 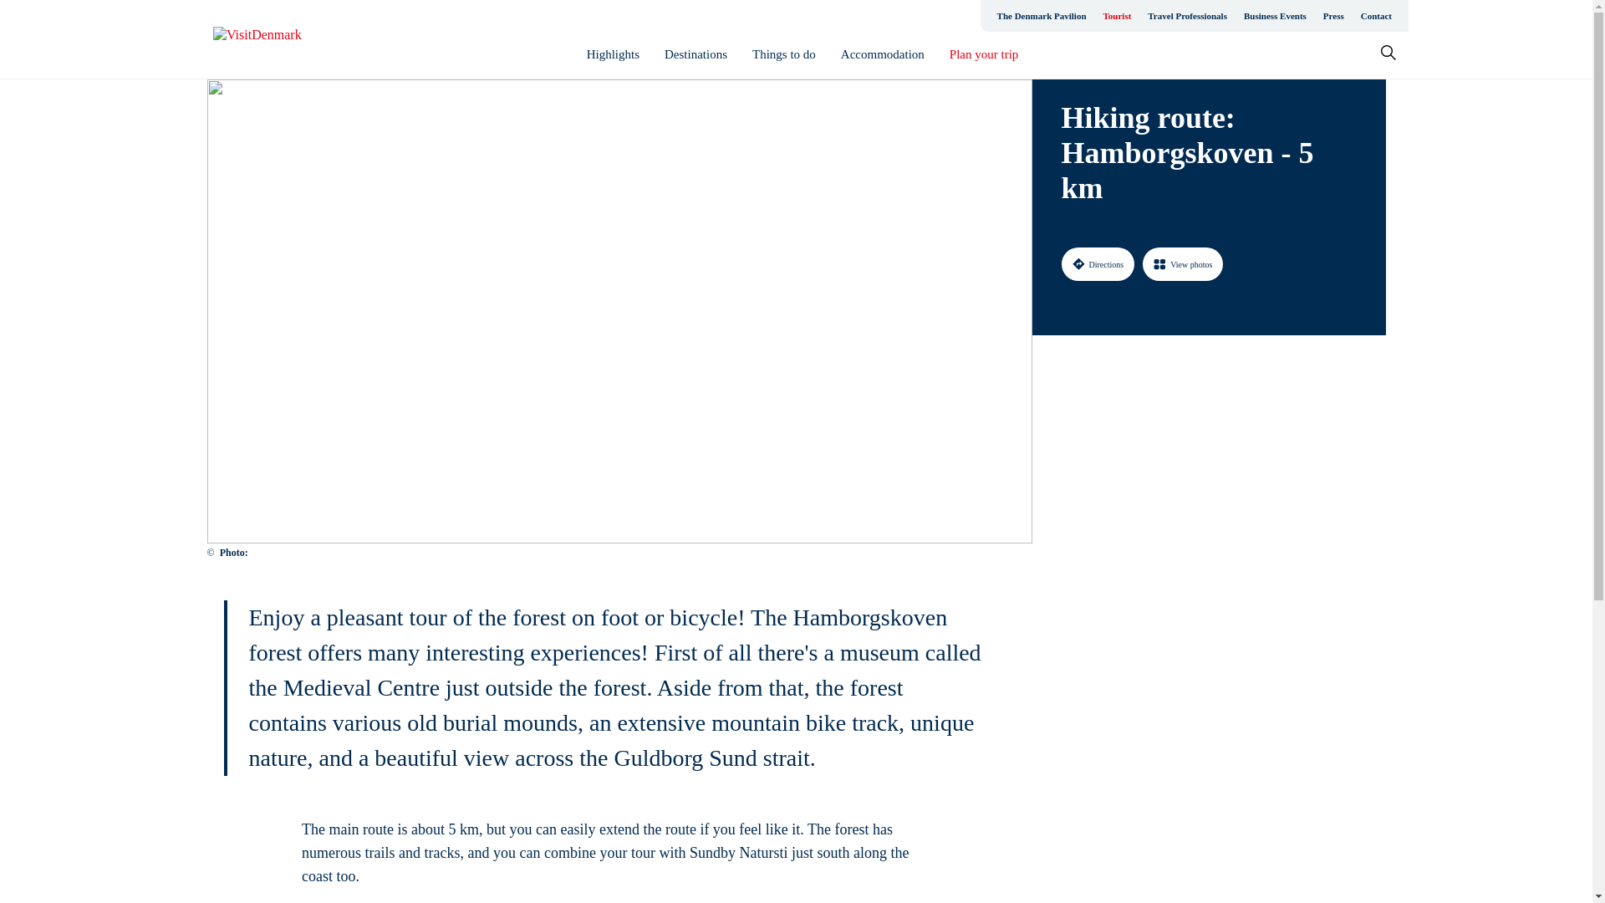 What do you see at coordinates (1187, 15) in the screenshot?
I see `Travel Professionals` at bounding box center [1187, 15].